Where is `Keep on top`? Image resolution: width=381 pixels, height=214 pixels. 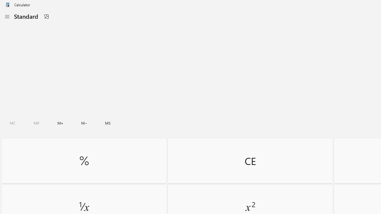
Keep on top is located at coordinates (46, 17).